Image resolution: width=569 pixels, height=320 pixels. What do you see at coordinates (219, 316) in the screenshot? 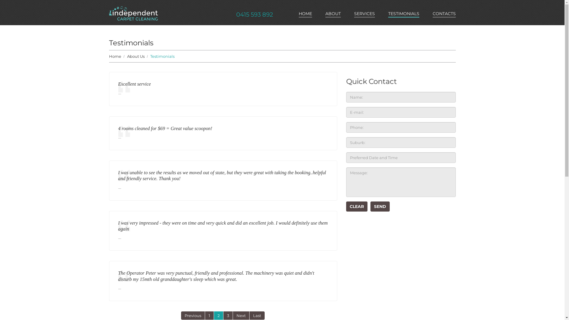
I see `2` at bounding box center [219, 316].